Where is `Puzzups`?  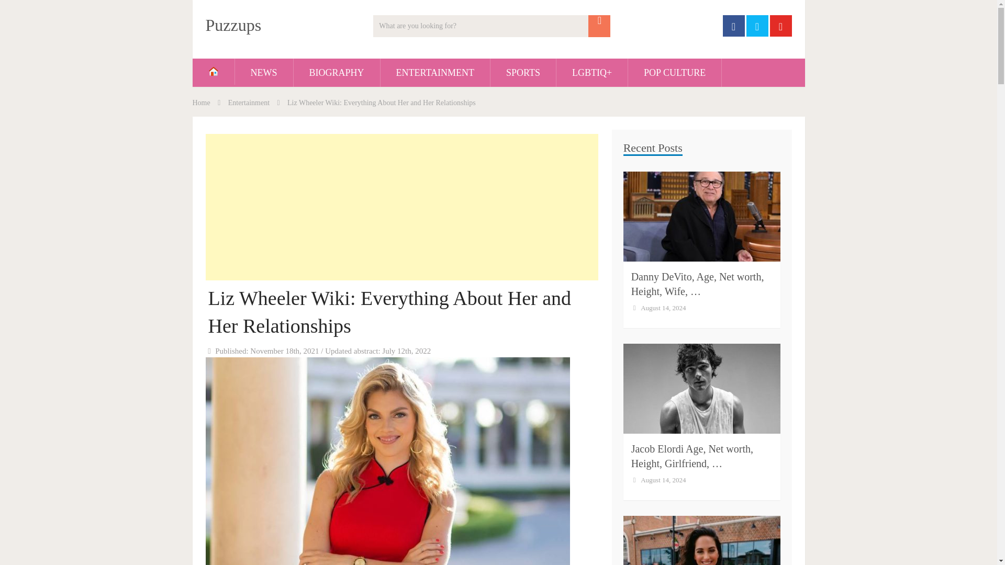 Puzzups is located at coordinates (233, 25).